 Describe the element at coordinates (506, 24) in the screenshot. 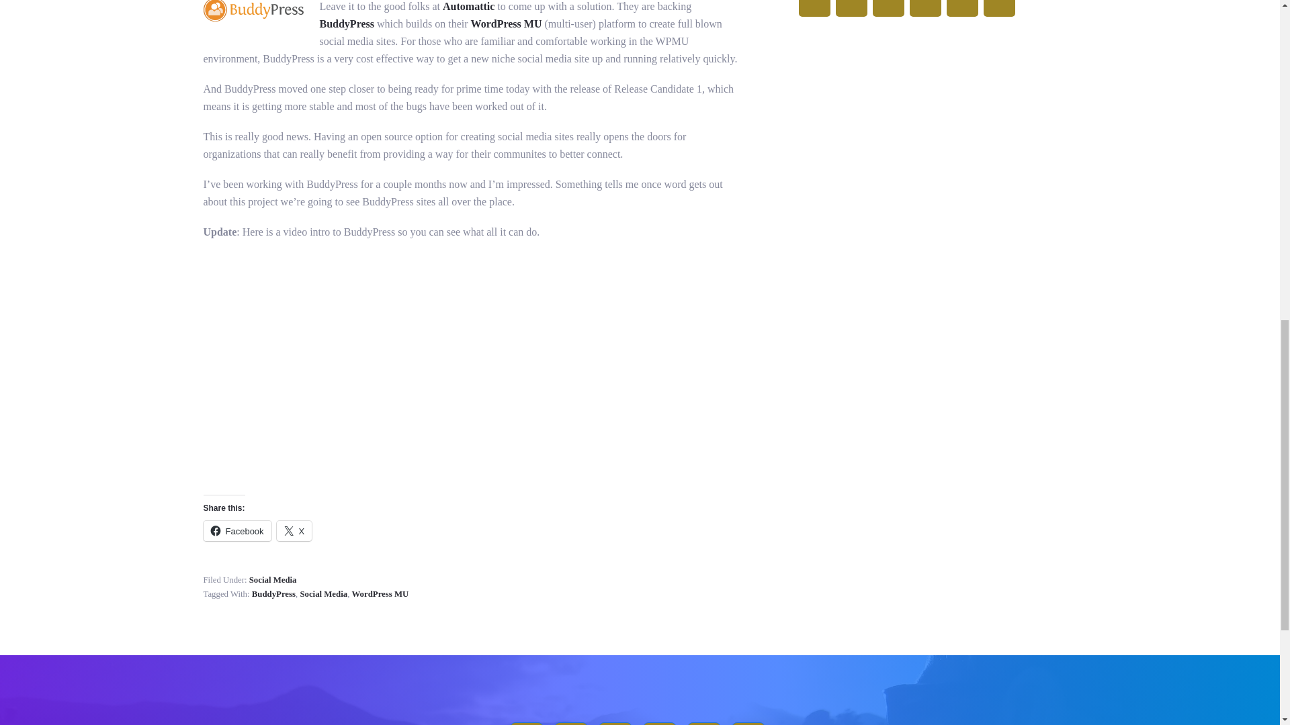

I see `WordPress MU` at that location.